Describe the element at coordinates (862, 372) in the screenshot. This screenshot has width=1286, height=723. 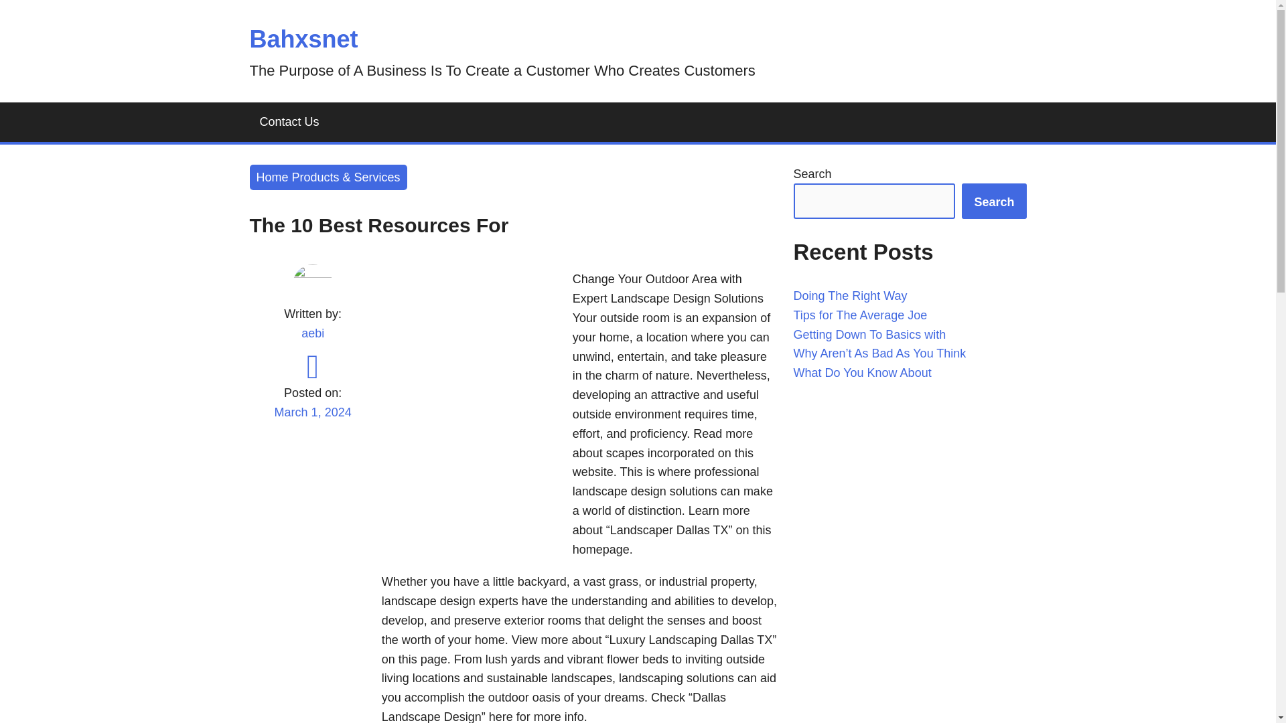
I see `What Do You Know About` at that location.